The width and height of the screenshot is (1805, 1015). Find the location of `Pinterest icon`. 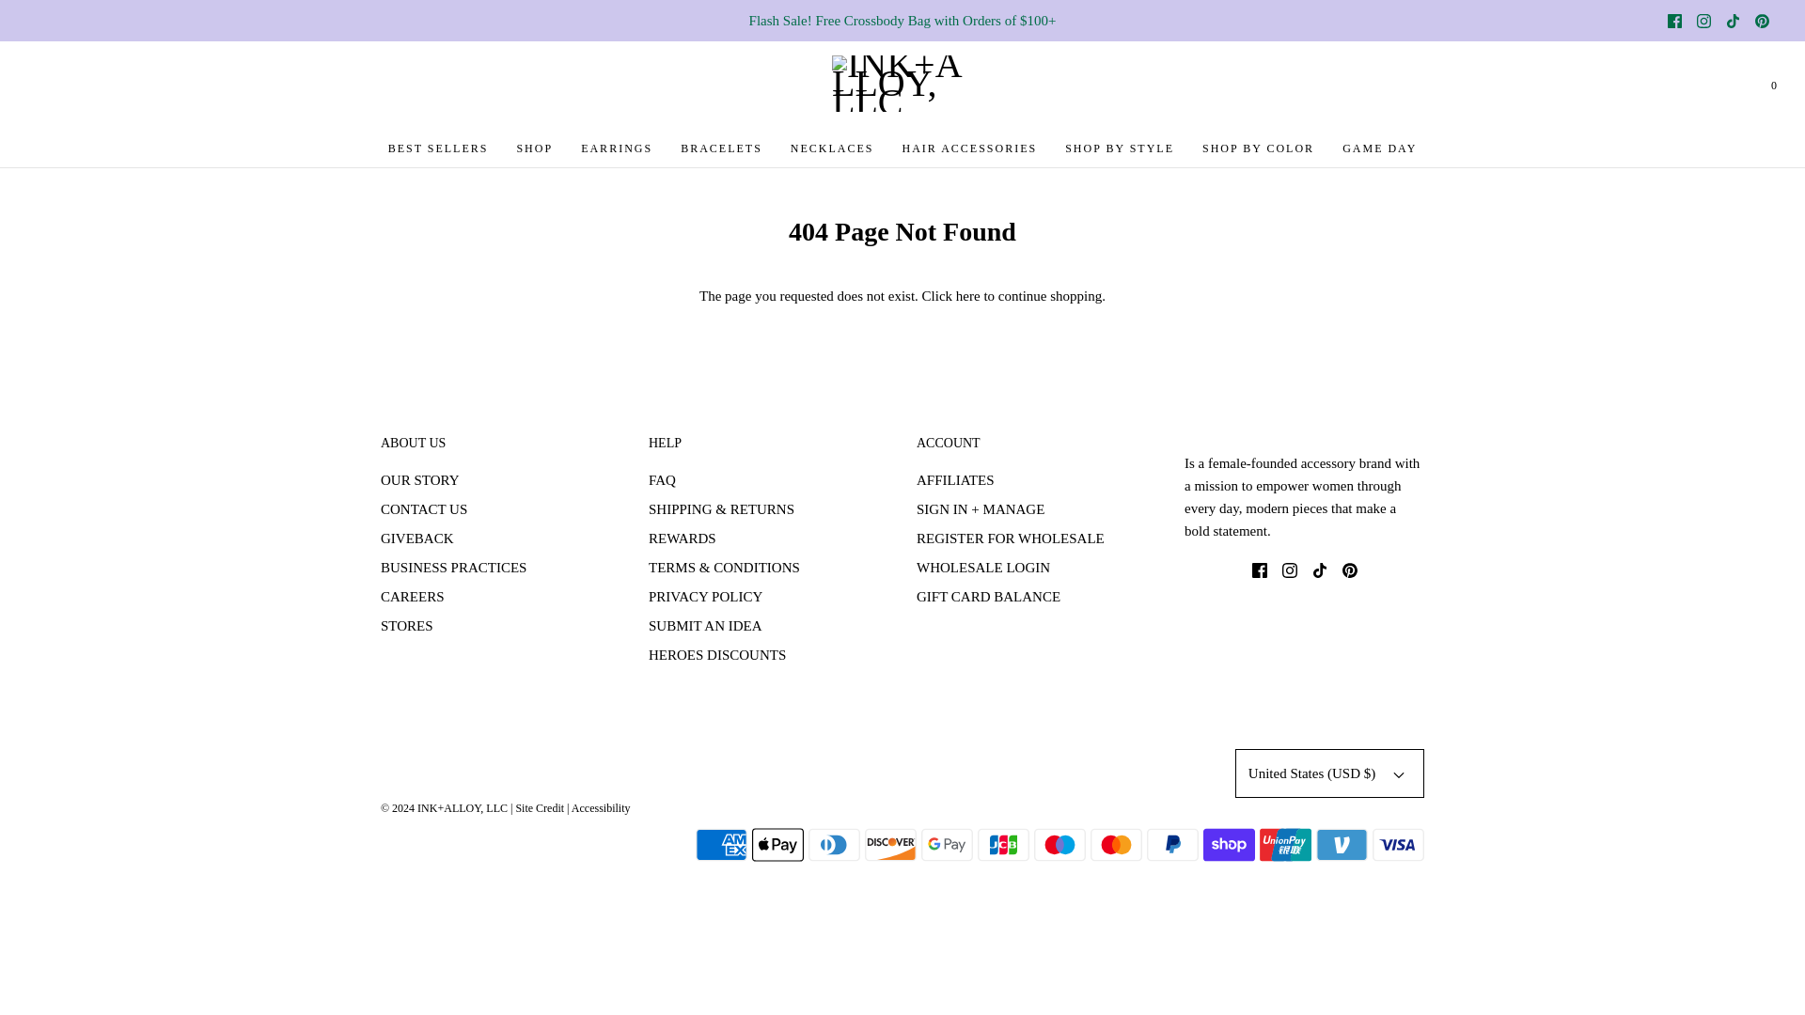

Pinterest icon is located at coordinates (1762, 21).